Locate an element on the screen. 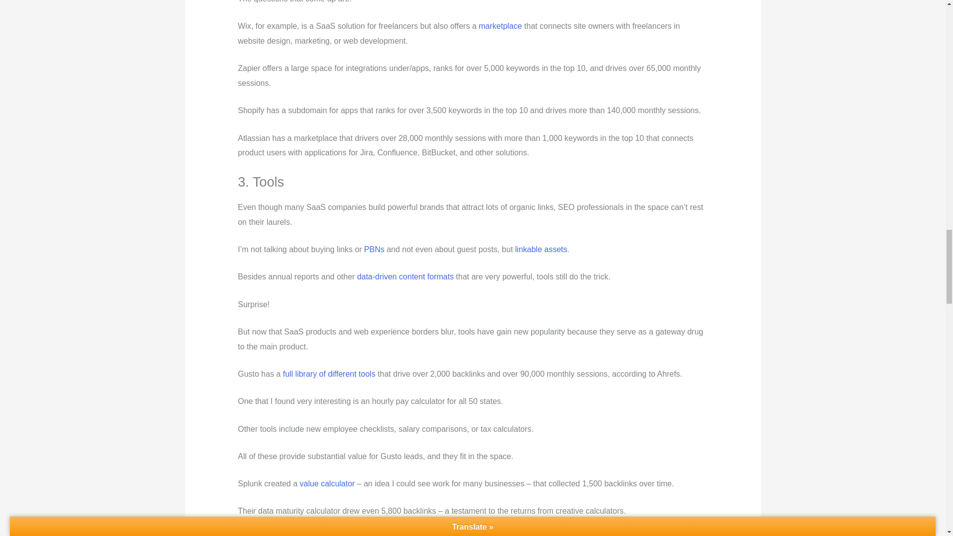 The image size is (953, 536). PBNs is located at coordinates (374, 249).